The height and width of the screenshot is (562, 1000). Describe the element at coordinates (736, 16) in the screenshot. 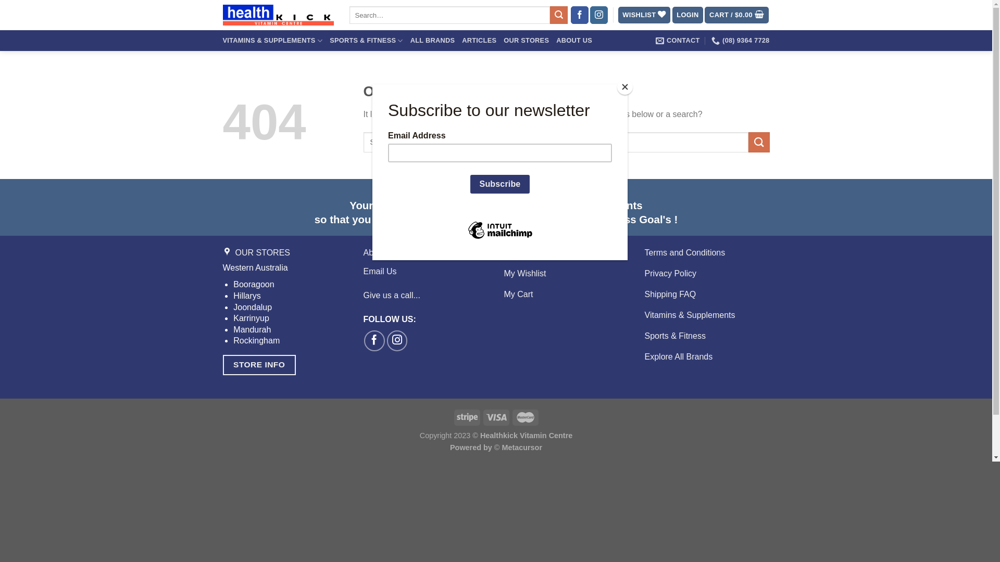

I see `CART / $0.00` at that location.